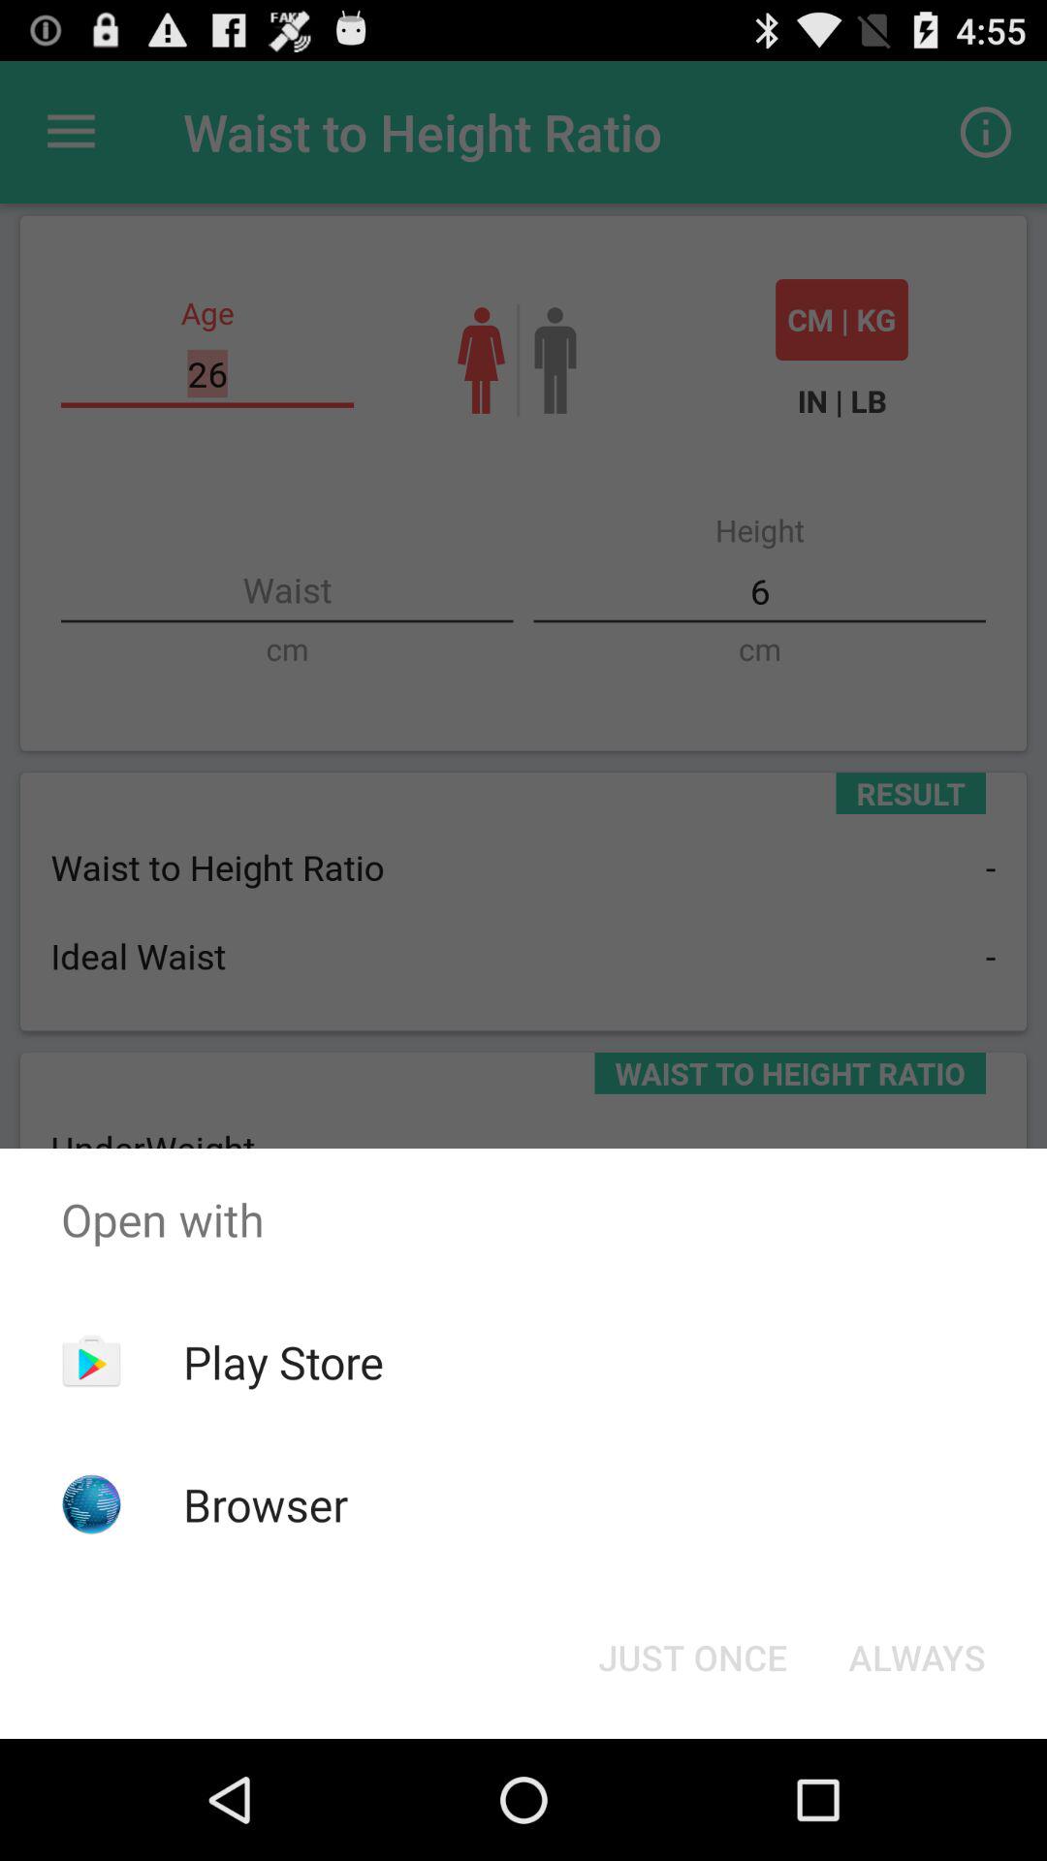  Describe the element at coordinates (917, 1657) in the screenshot. I see `jump until the always item` at that location.